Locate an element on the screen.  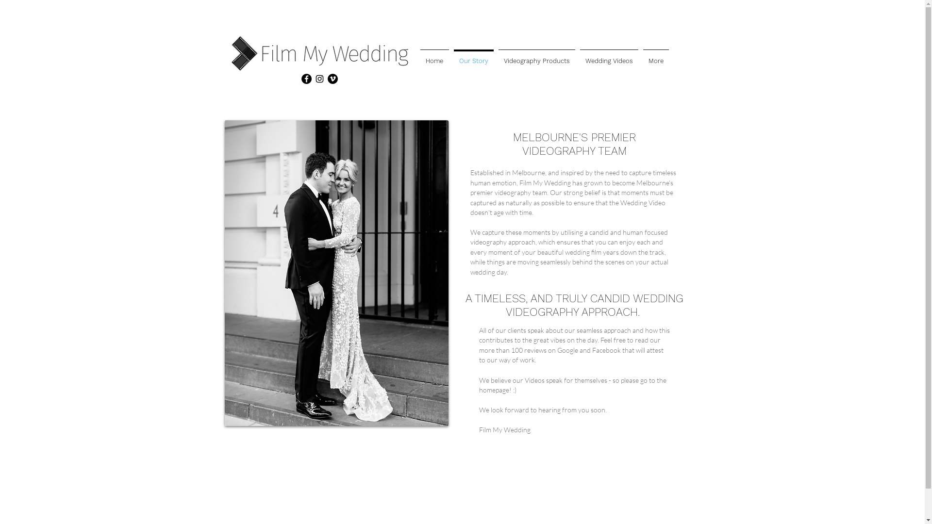
Videography Products is located at coordinates (537, 57).